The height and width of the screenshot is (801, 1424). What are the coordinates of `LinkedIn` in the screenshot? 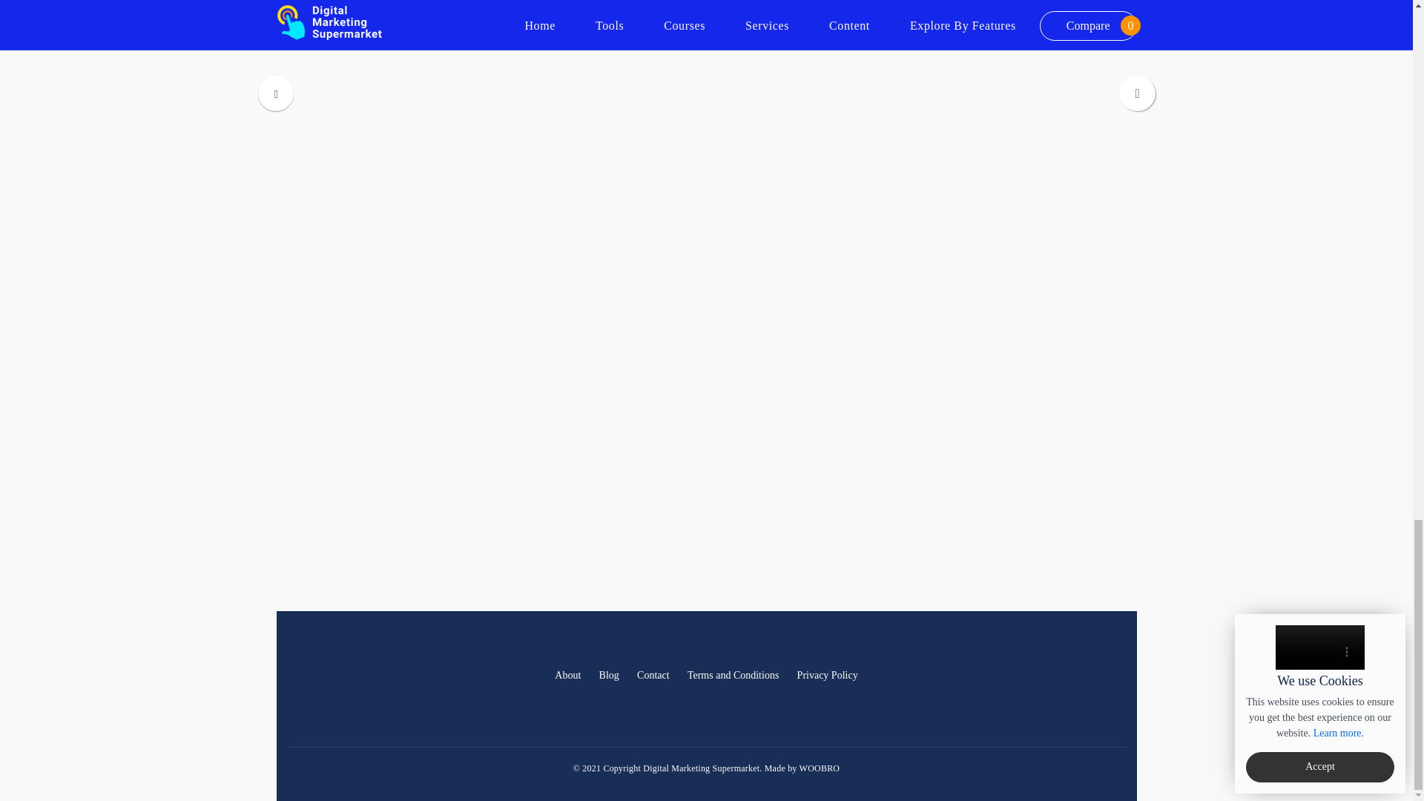 It's located at (1078, 676).